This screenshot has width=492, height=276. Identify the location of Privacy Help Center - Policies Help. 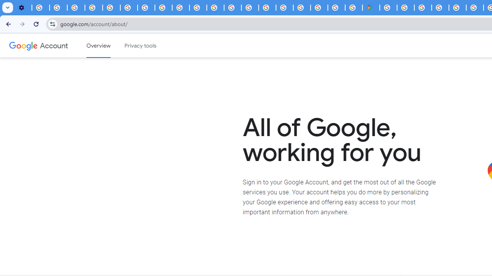
(233, 8).